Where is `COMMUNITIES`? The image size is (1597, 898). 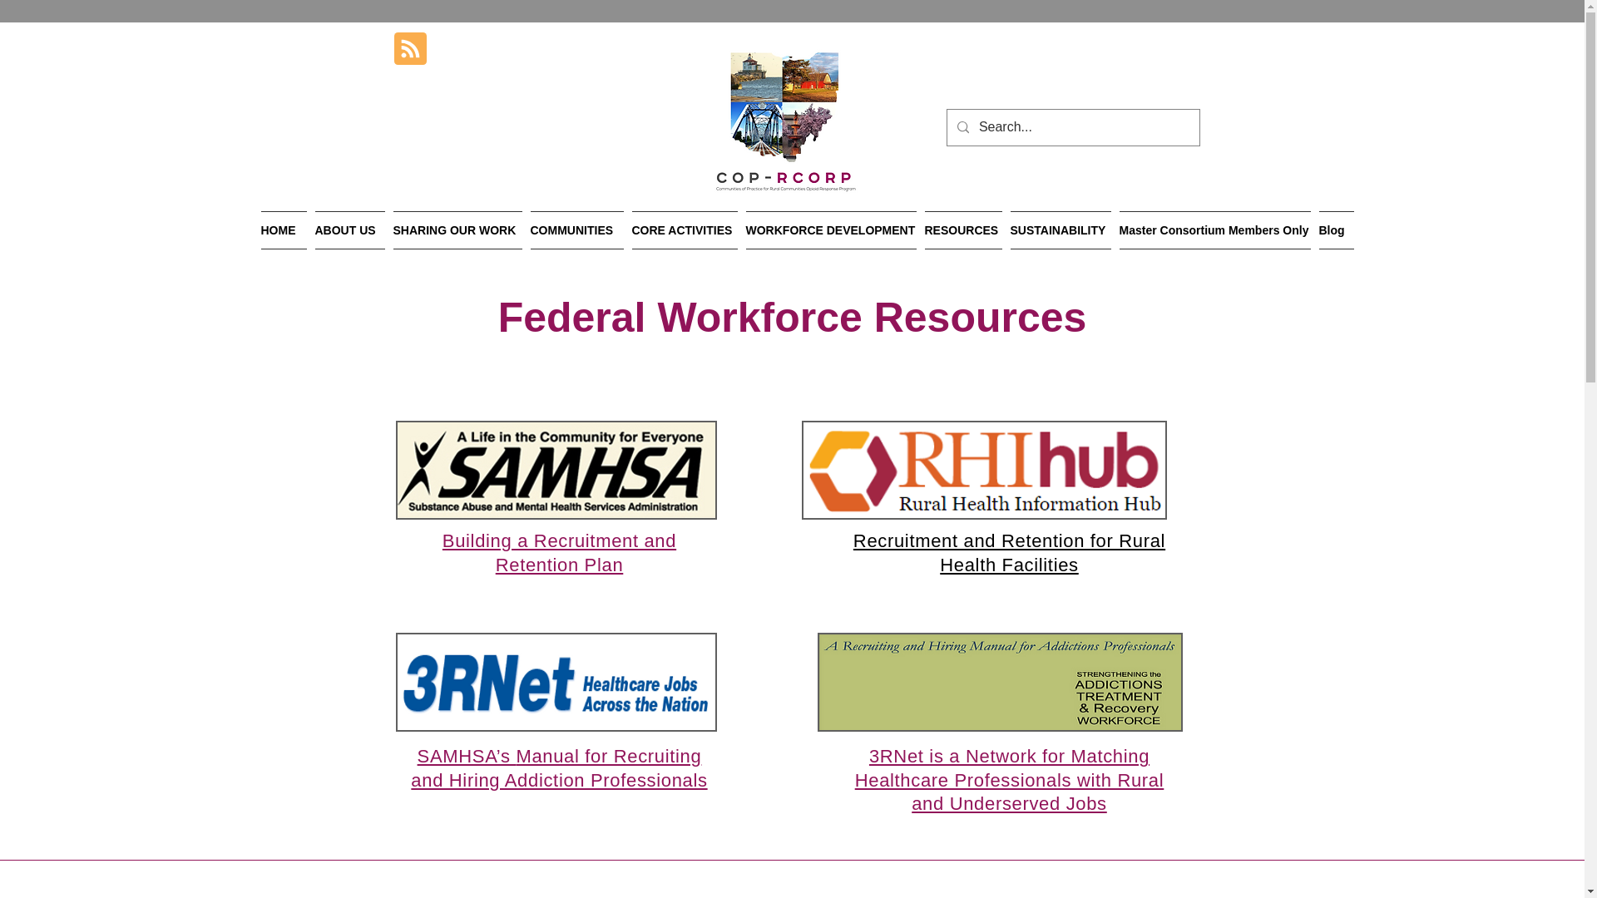
COMMUNITIES is located at coordinates (576, 229).